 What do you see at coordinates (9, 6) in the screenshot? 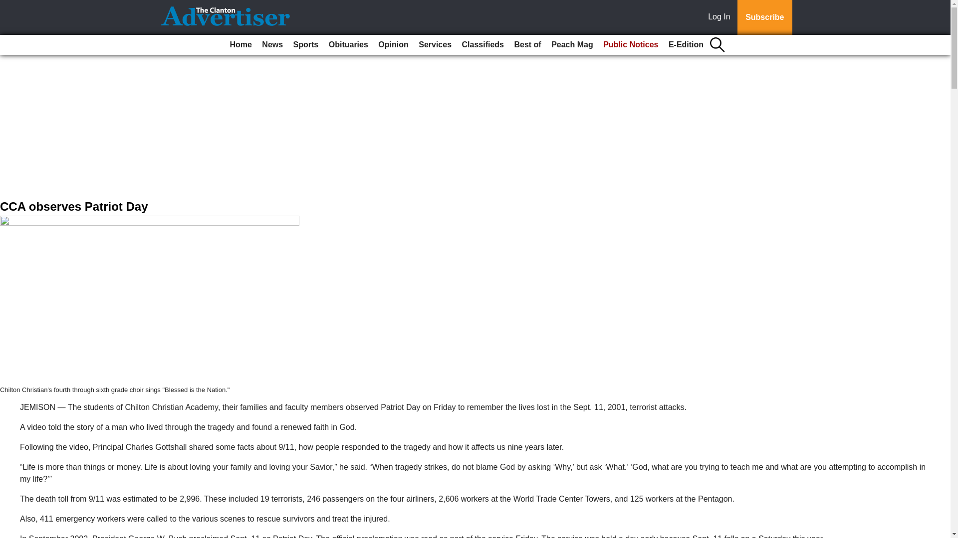
I see `Go` at bounding box center [9, 6].